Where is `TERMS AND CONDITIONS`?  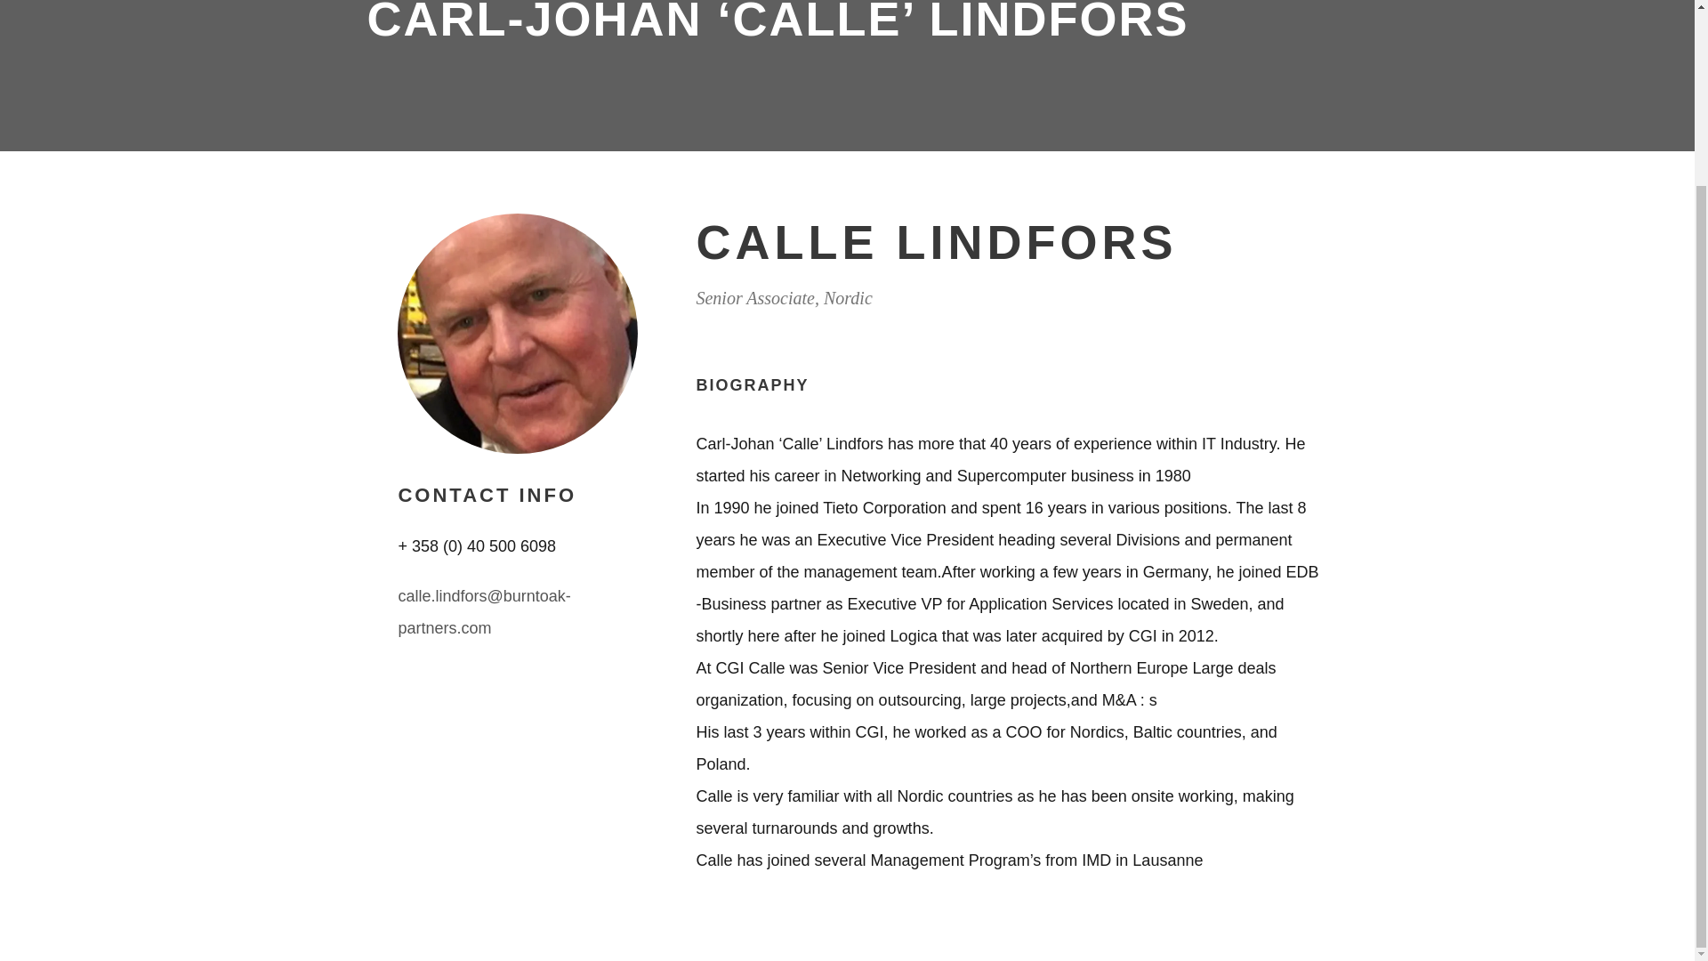 TERMS AND CONDITIONS is located at coordinates (450, 480).